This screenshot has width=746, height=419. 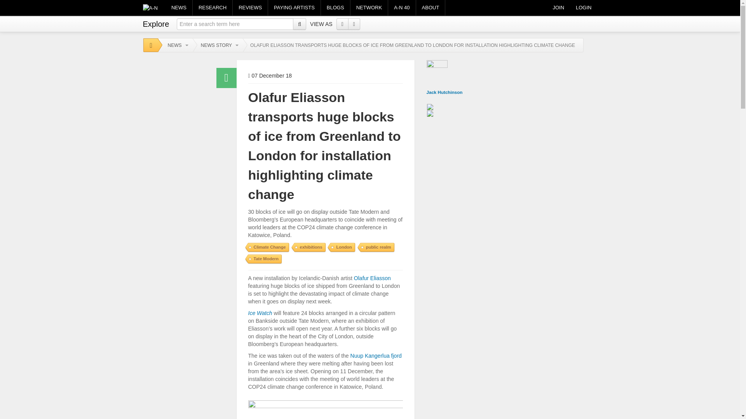 What do you see at coordinates (431, 8) in the screenshot?
I see `About` at bounding box center [431, 8].